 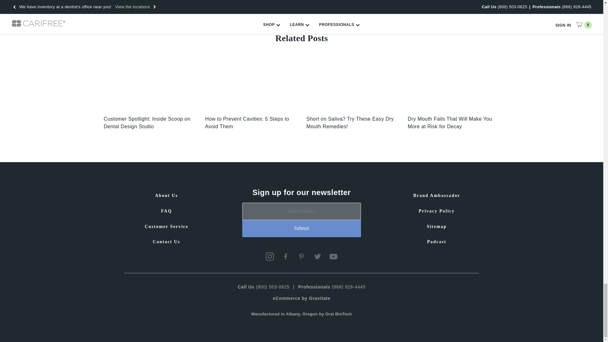 What do you see at coordinates (270, 256) in the screenshot?
I see `Instagram` at bounding box center [270, 256].